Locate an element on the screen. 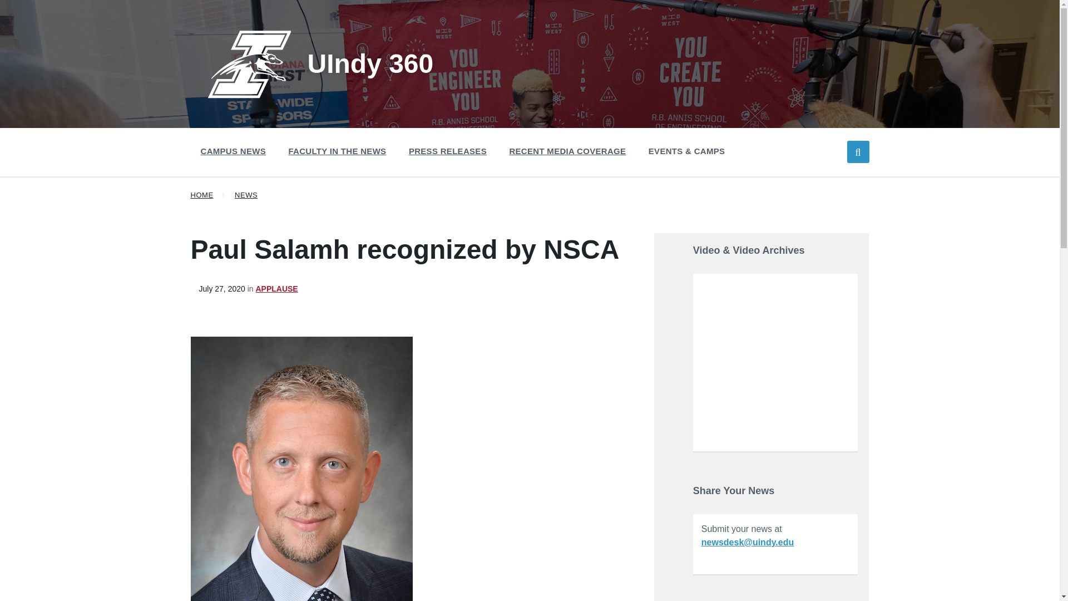 This screenshot has height=601, width=1068. Category is located at coordinates (273, 288).